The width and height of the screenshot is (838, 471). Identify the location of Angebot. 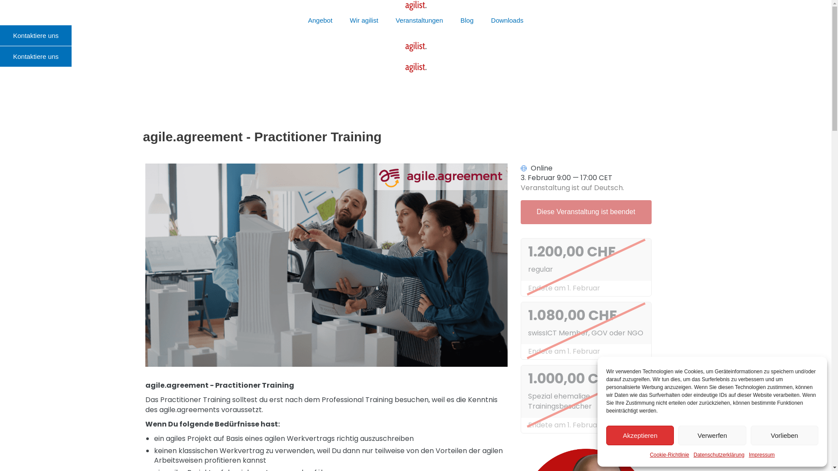
(320, 20).